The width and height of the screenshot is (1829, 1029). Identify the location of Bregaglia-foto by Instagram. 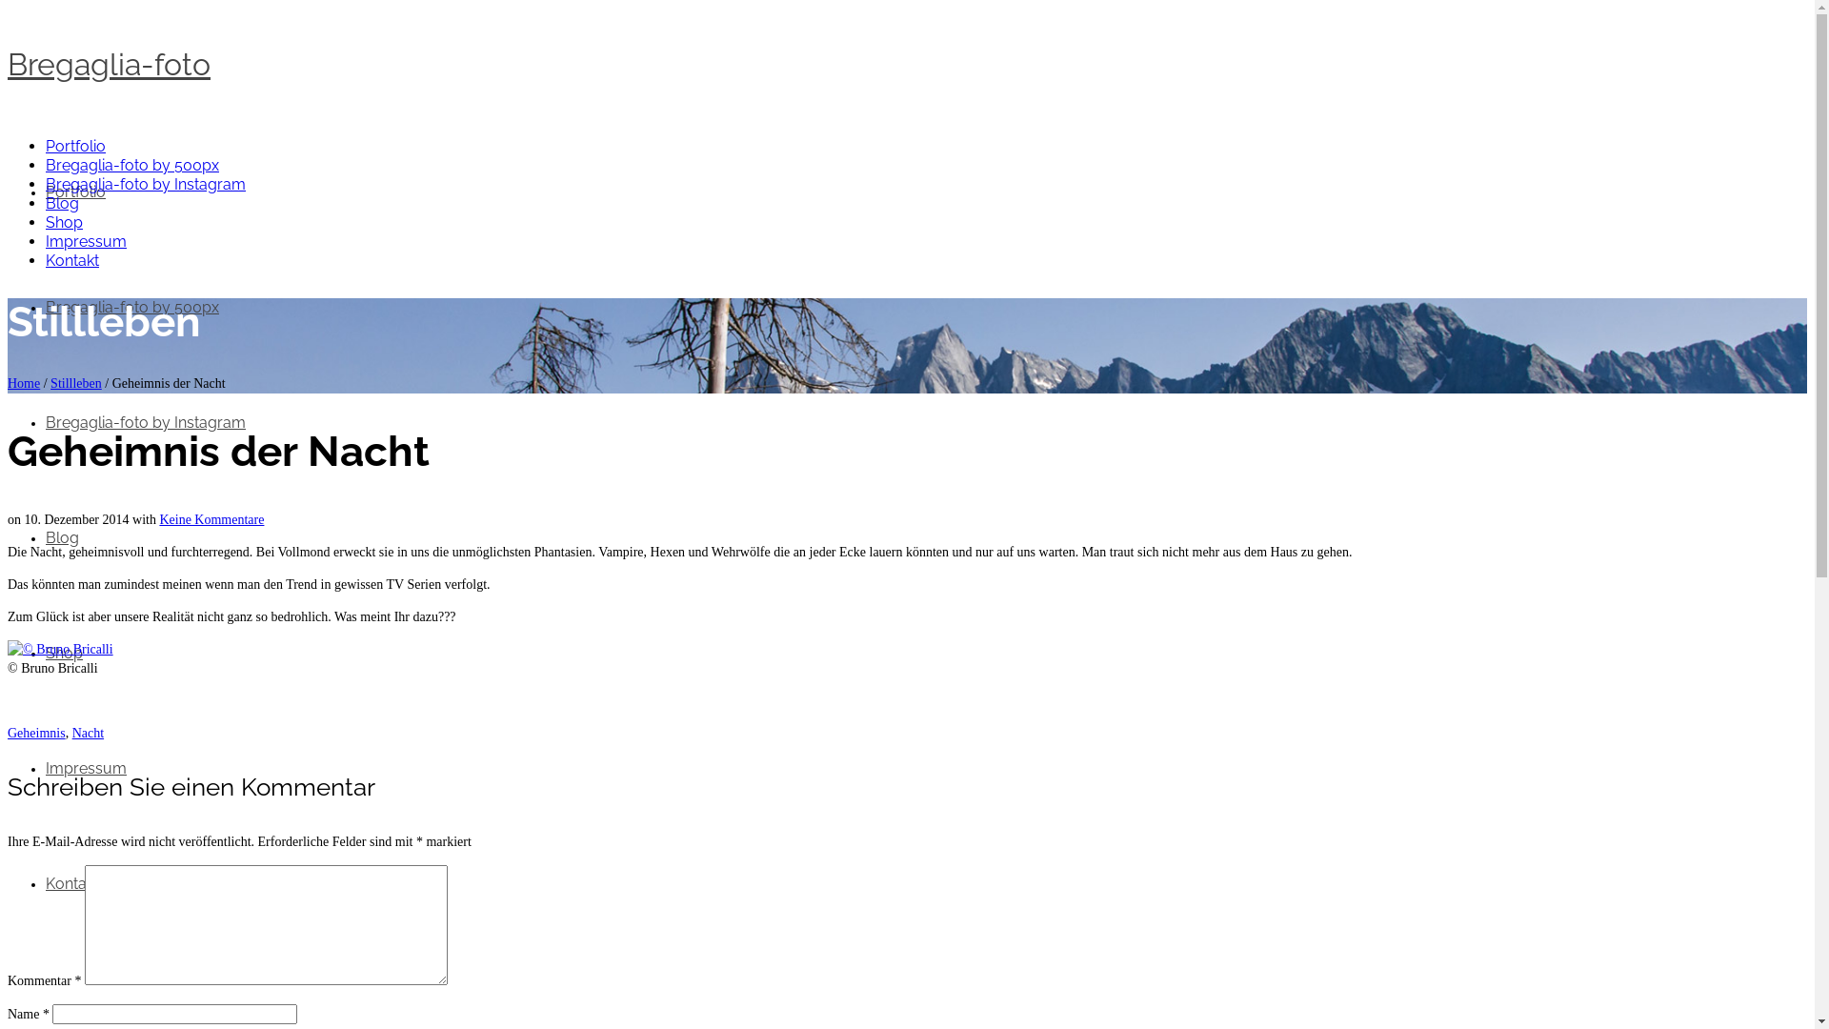
(146, 185).